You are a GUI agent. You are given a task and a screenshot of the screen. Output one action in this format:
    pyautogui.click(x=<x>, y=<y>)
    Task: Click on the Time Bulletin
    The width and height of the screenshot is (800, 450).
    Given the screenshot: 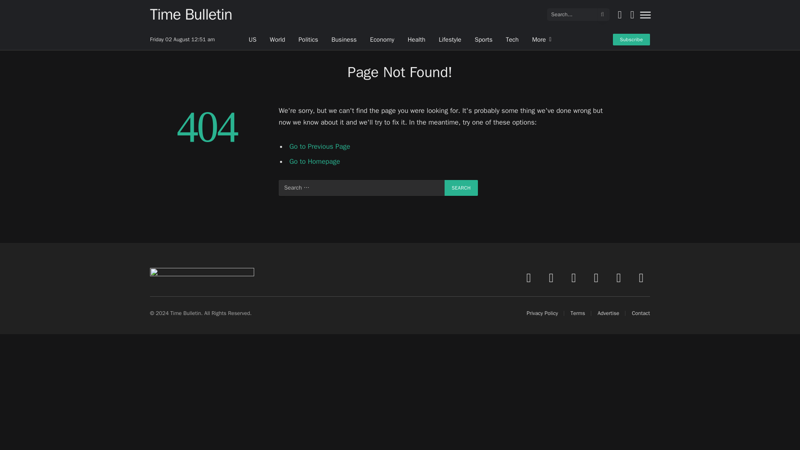 What is the action you would take?
    pyautogui.click(x=191, y=14)
    